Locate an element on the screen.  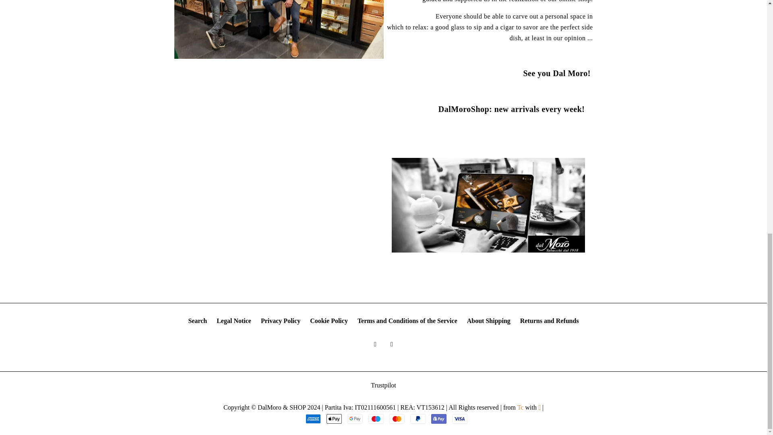
Maestro is located at coordinates (376, 419).